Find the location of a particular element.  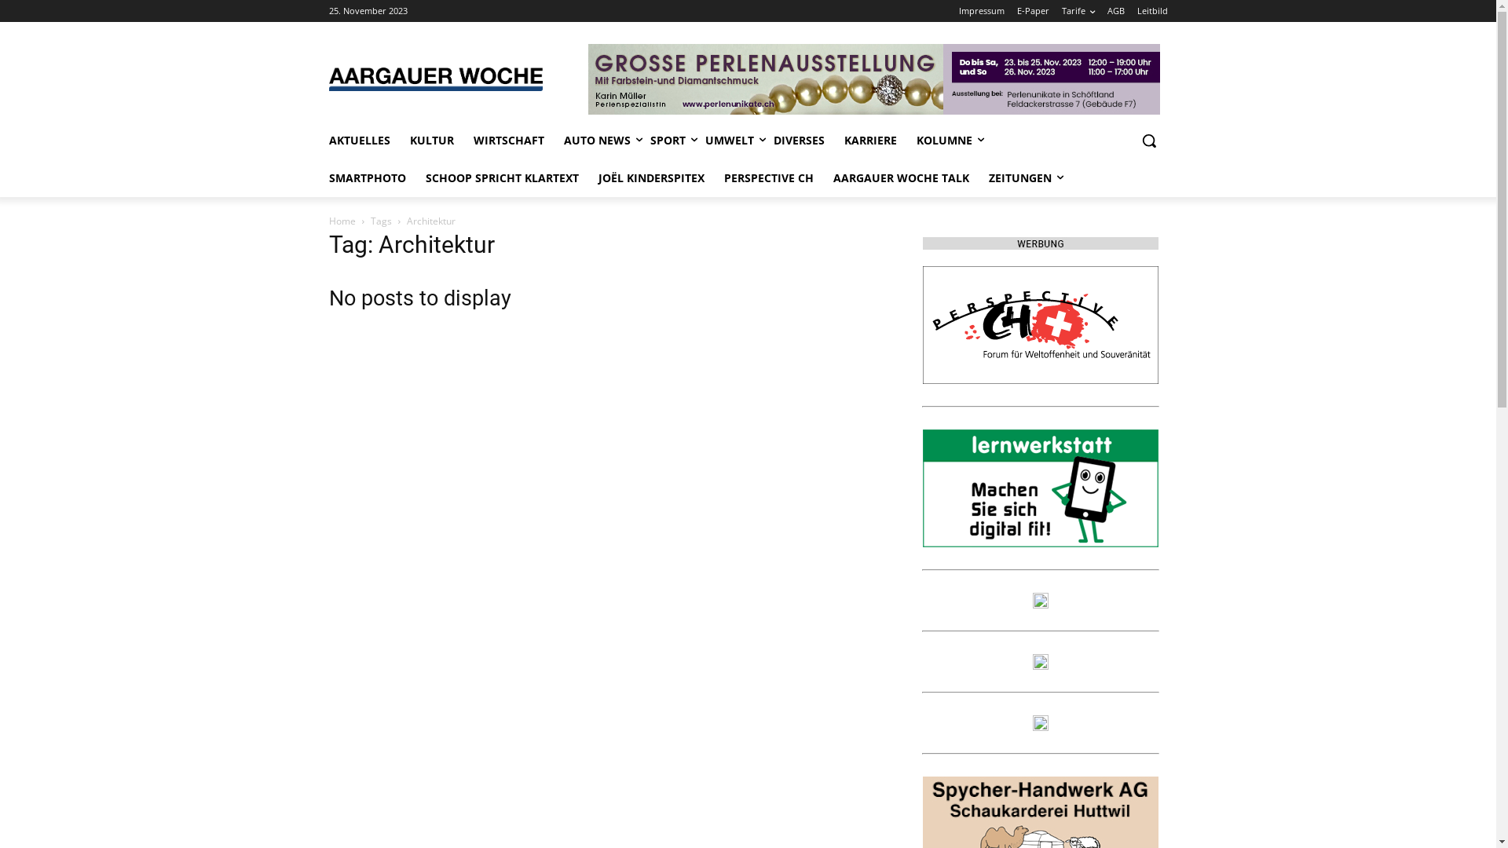

WIRTSCHAFT is located at coordinates (508, 141).